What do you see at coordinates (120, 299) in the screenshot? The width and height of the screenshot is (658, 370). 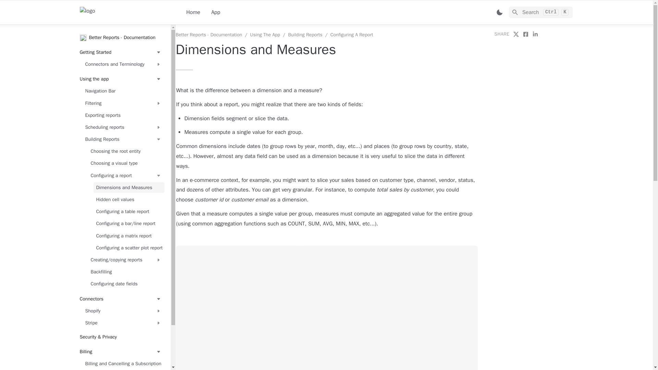 I see `Connectors` at bounding box center [120, 299].